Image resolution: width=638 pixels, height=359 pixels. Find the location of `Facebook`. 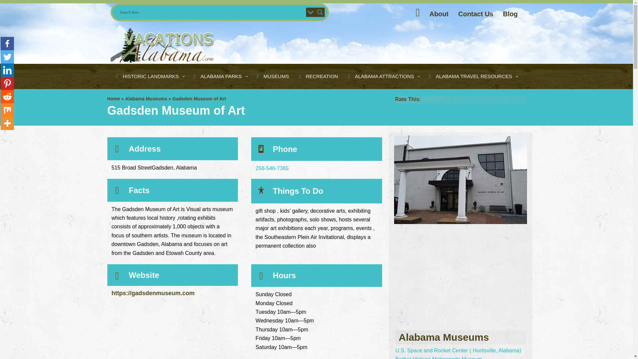

Facebook is located at coordinates (7, 44).